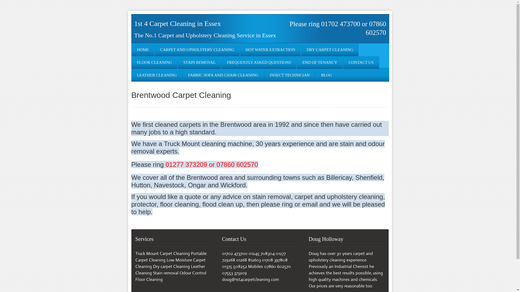 The width and height of the screenshot is (520, 292). Describe the element at coordinates (143, 50) in the screenshot. I see `HOME` at that location.